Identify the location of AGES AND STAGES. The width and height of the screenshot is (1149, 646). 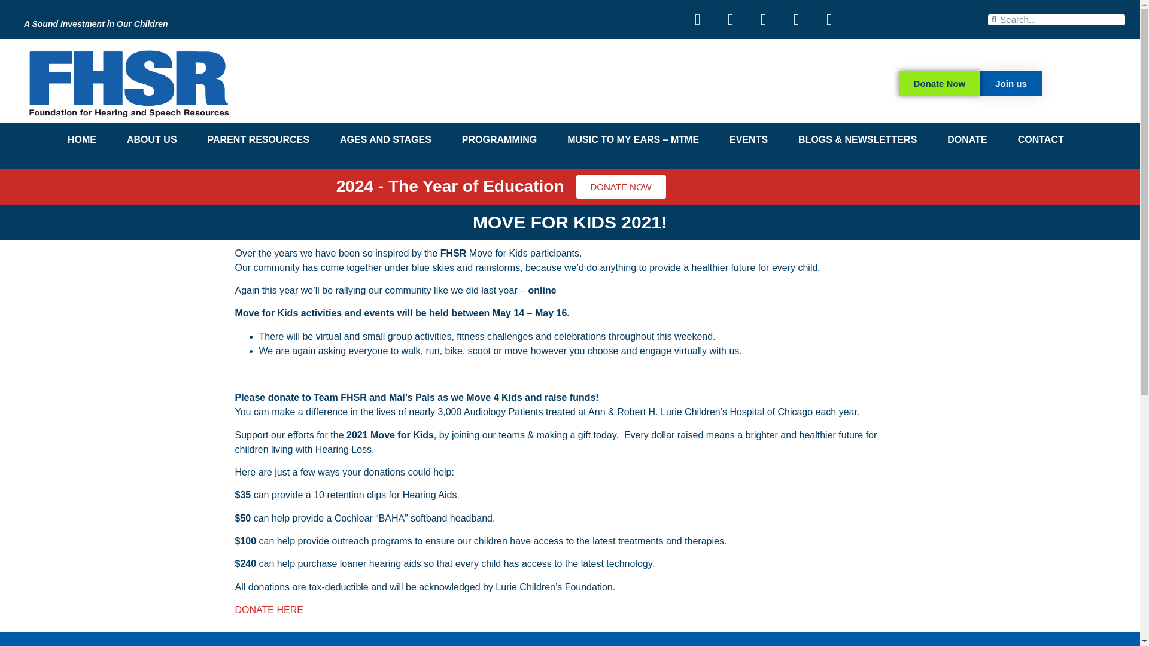
(385, 140).